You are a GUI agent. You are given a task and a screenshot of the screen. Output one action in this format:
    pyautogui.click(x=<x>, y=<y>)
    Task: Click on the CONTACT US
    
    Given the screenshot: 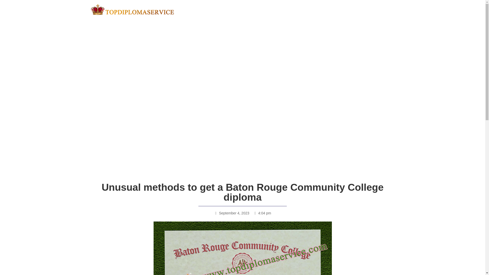 What is the action you would take?
    pyautogui.click(x=374, y=9)
    